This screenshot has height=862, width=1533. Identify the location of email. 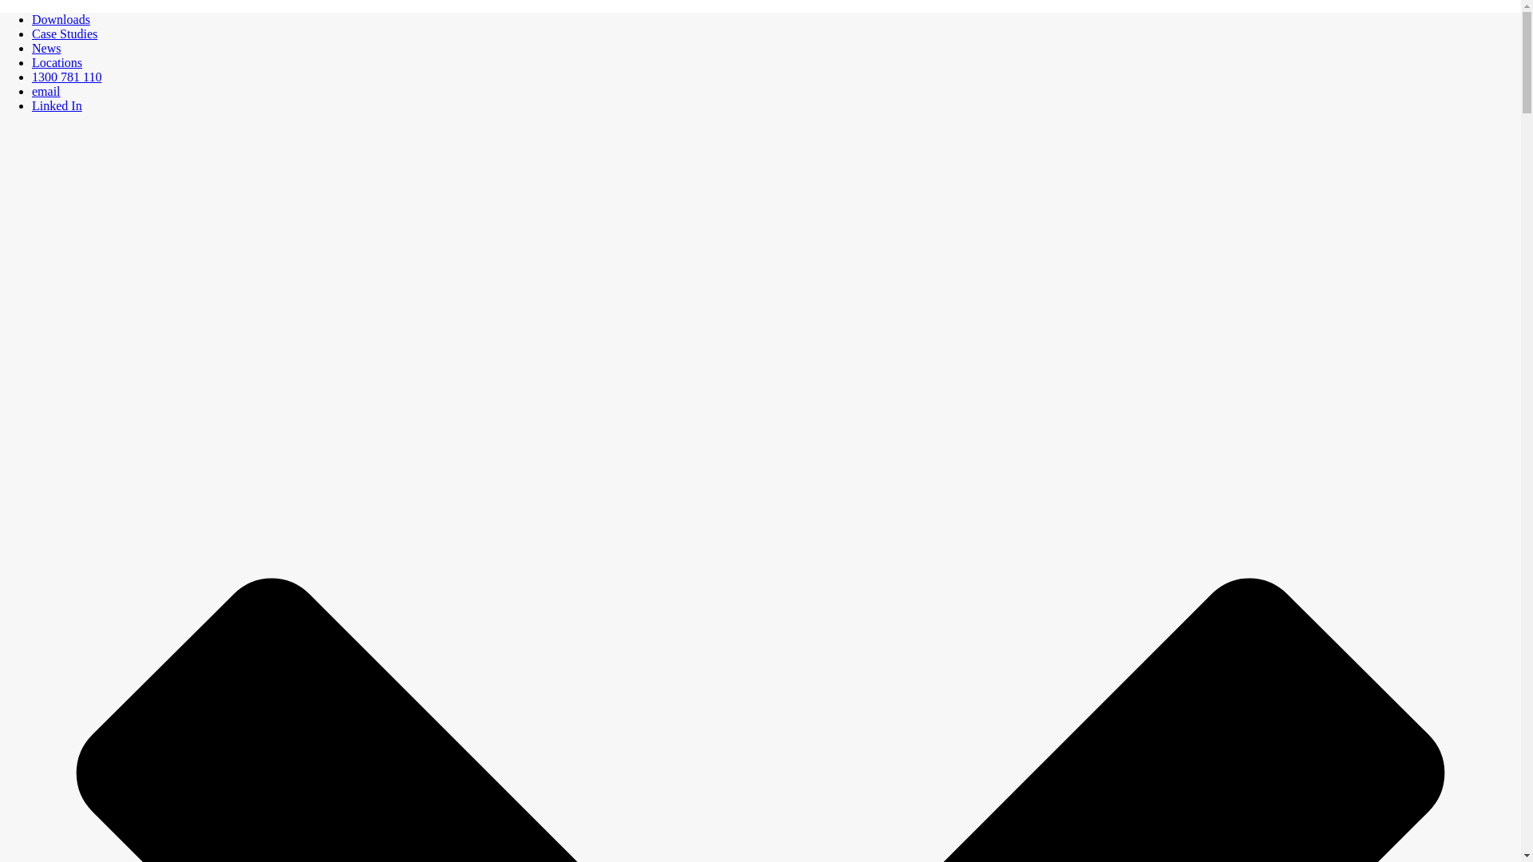
(46, 91).